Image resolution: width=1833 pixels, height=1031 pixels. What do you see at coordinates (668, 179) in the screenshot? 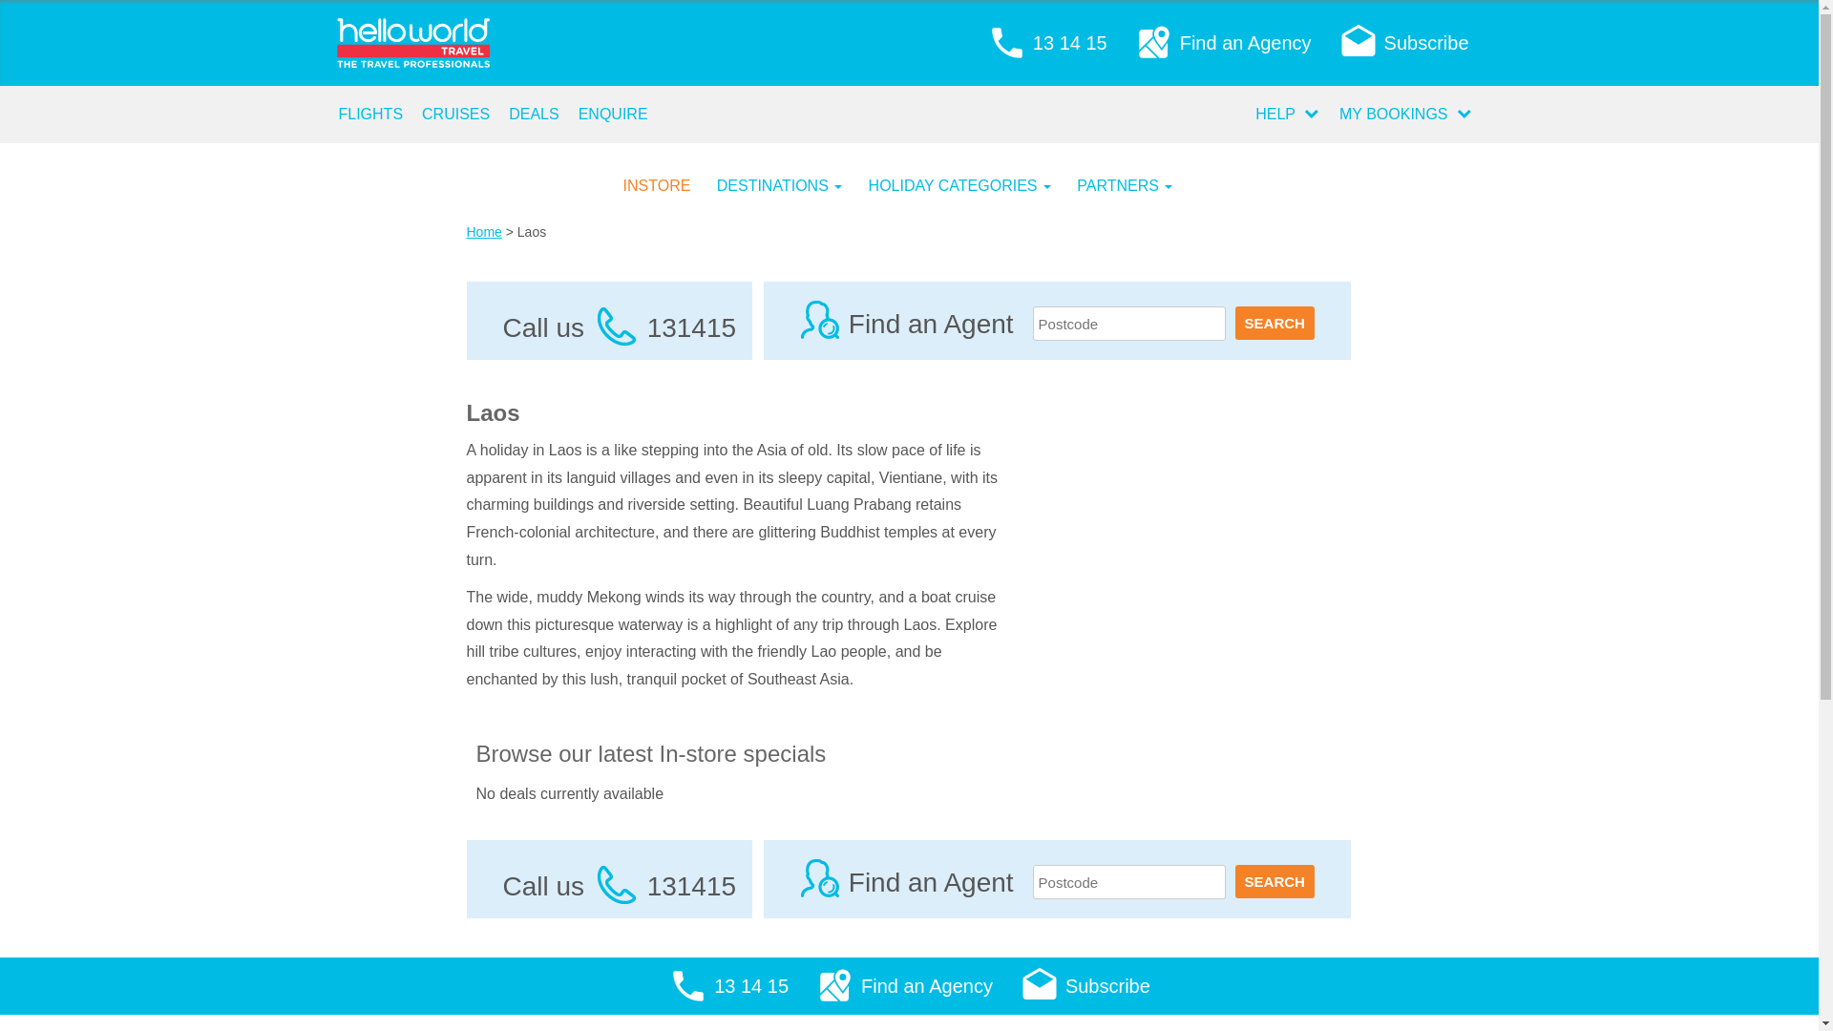
I see `INSTORE
(CURRENT)` at bounding box center [668, 179].